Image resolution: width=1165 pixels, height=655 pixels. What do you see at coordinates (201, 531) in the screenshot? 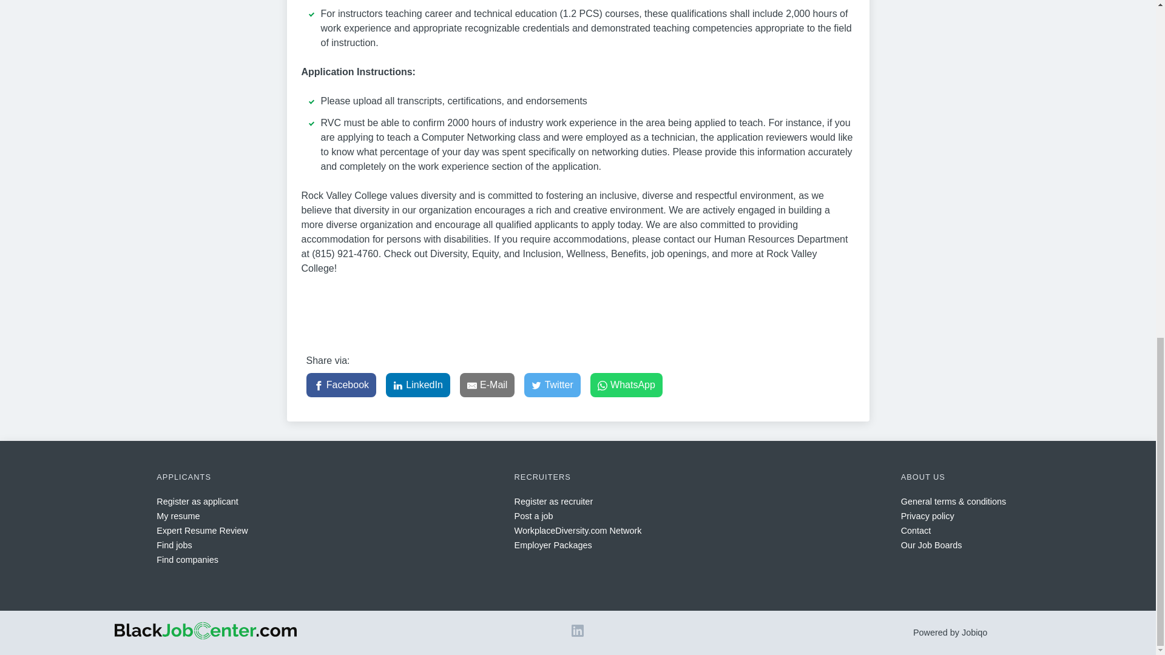
I see `Expert Resume Review` at bounding box center [201, 531].